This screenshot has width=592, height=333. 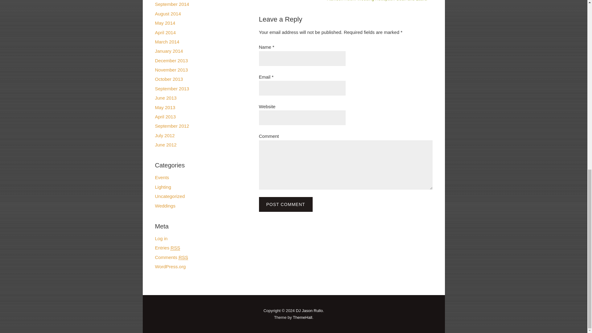 I want to click on May 2014, so click(x=165, y=23).